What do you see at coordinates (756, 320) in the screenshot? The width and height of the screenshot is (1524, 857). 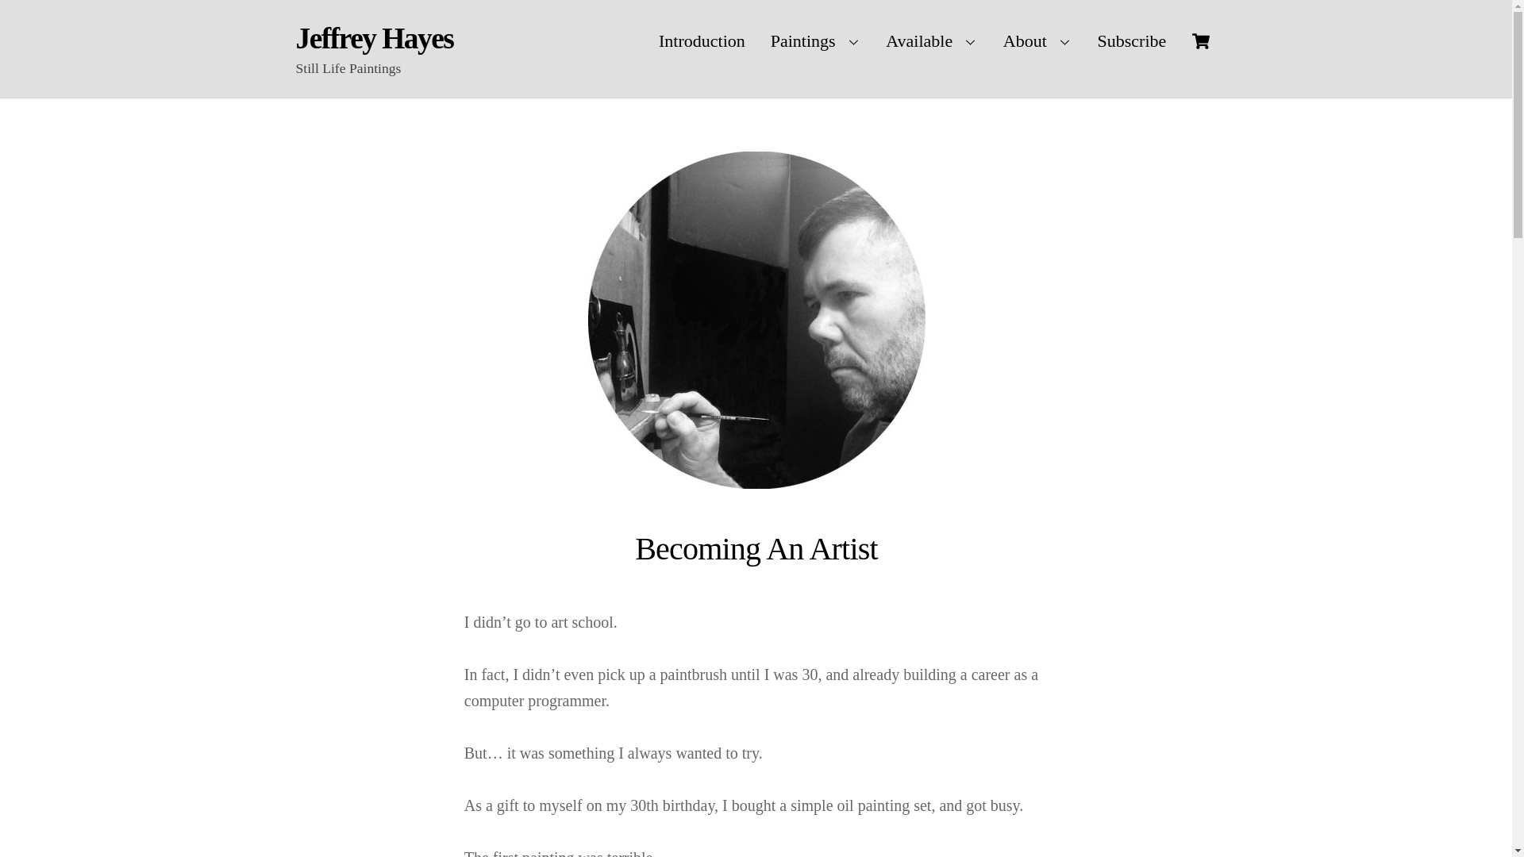 I see `Working-BW-Circle` at bounding box center [756, 320].